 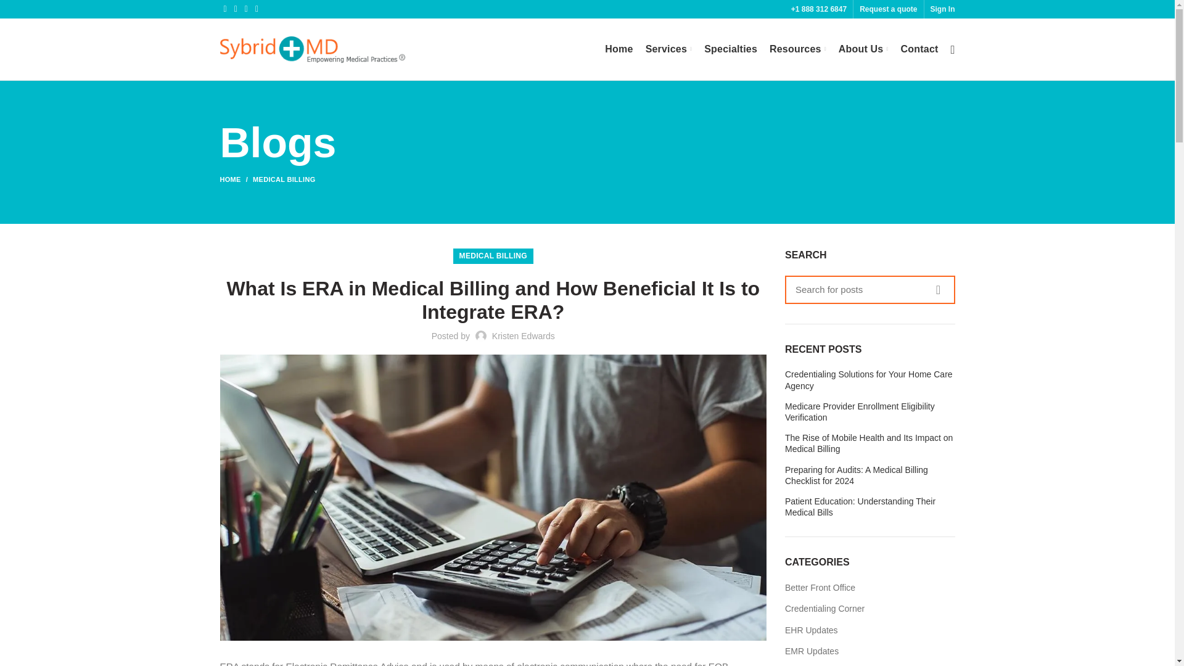 What do you see at coordinates (942, 9) in the screenshot?
I see `Sign In` at bounding box center [942, 9].